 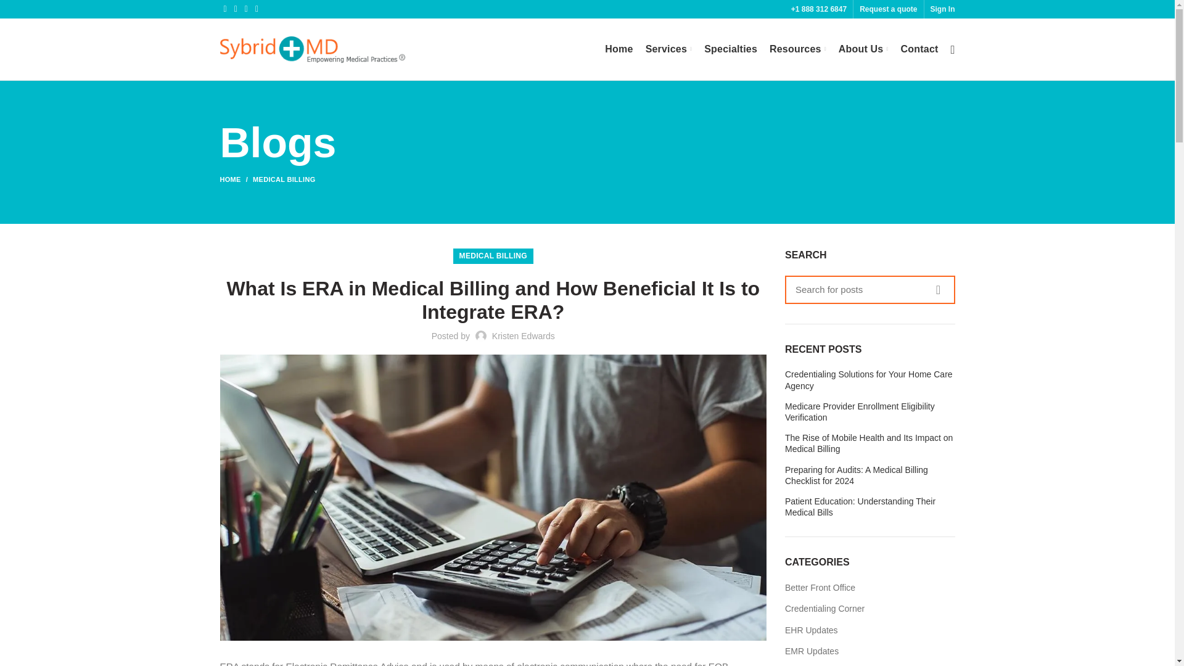 What do you see at coordinates (942, 9) in the screenshot?
I see `Sign In` at bounding box center [942, 9].